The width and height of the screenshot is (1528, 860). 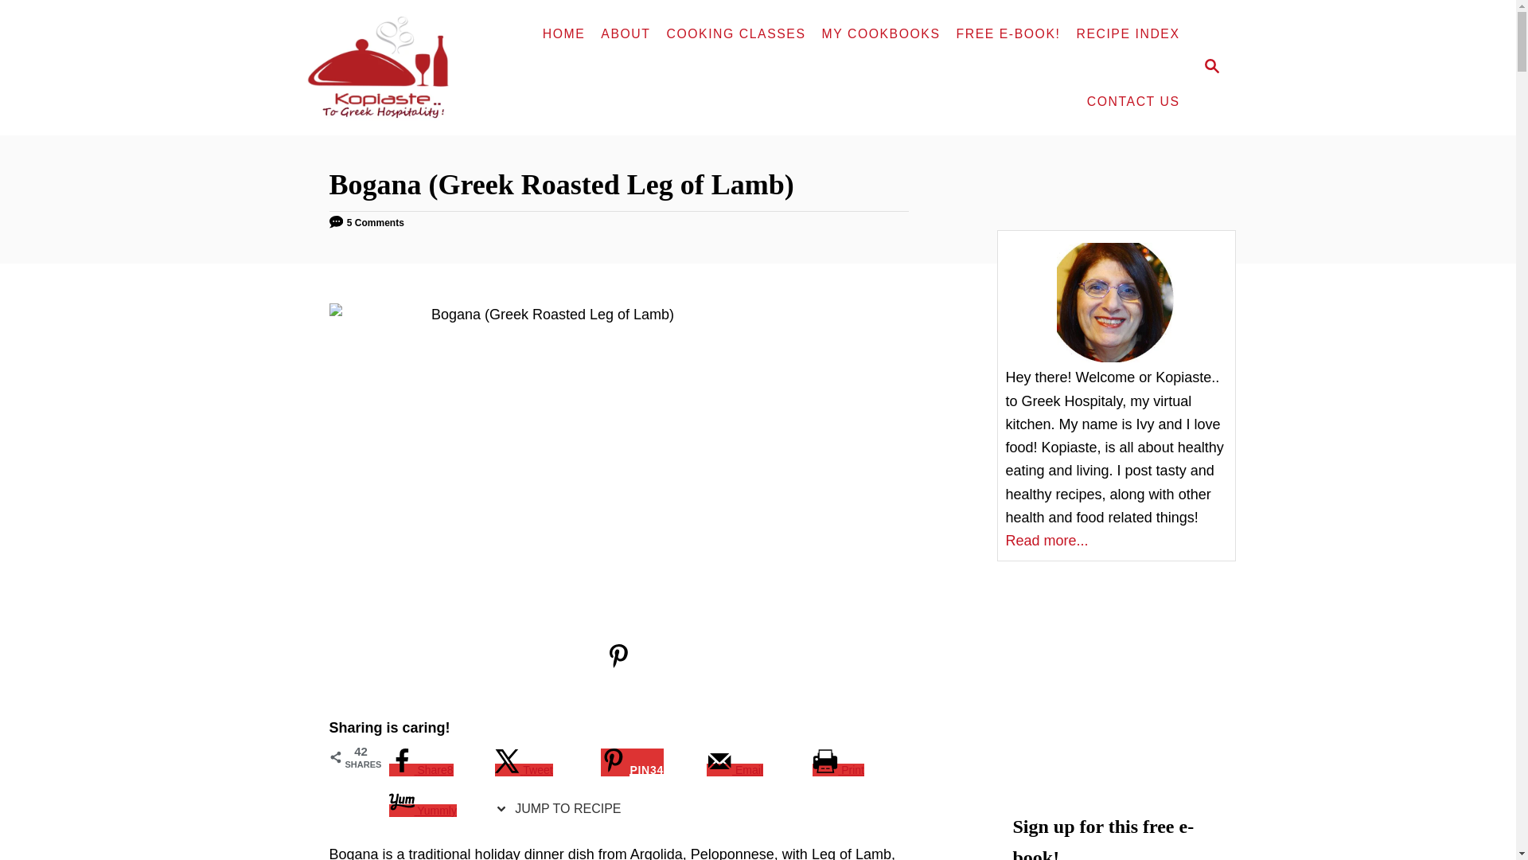 I want to click on HOME, so click(x=564, y=33).